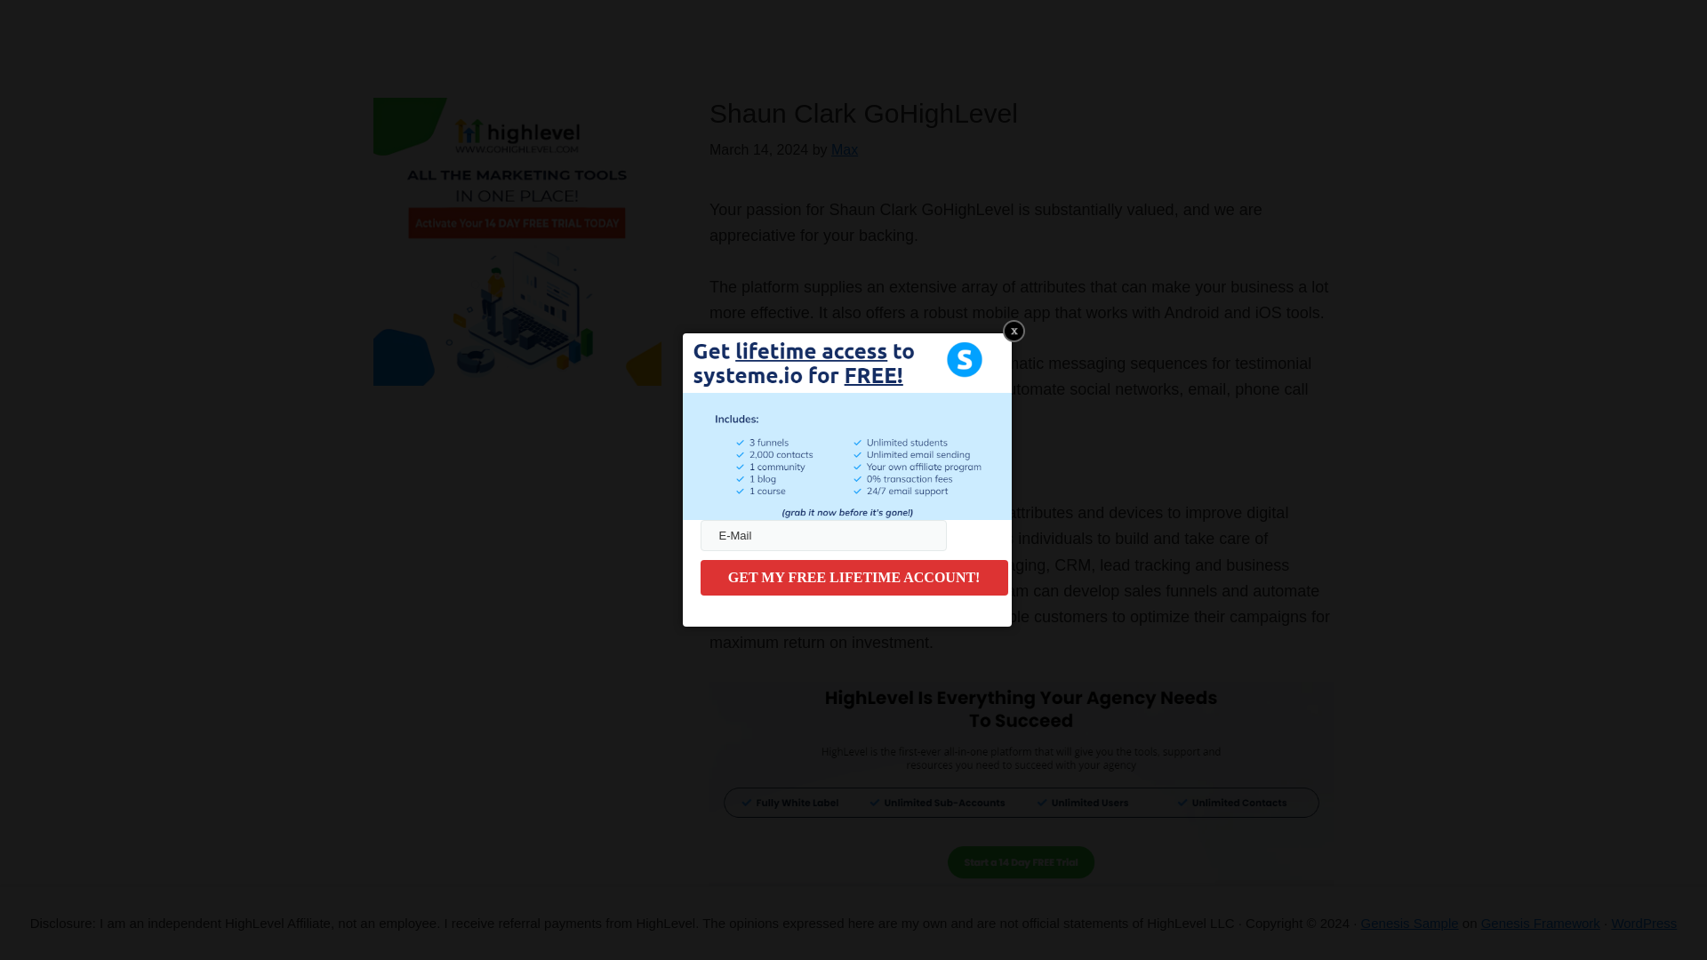  Describe the element at coordinates (1541, 923) in the screenshot. I see `Genesis Framework` at that location.